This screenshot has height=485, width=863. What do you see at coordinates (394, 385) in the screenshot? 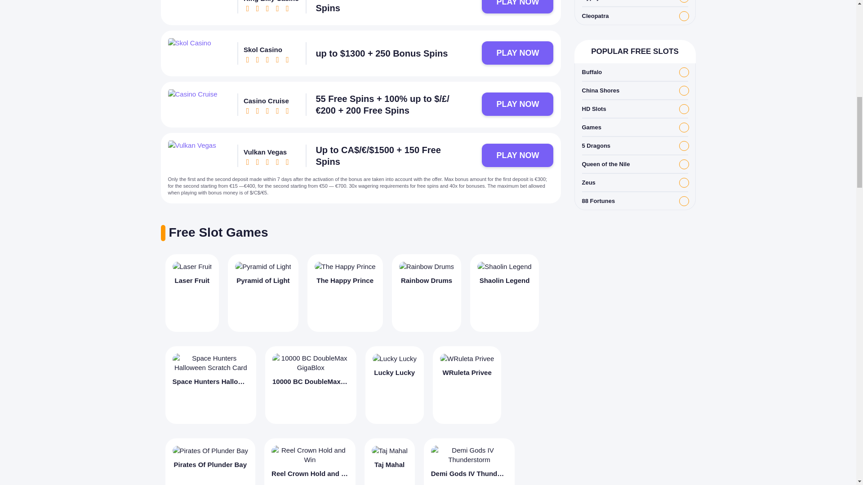
I see `Lucky Lucky` at bounding box center [394, 385].